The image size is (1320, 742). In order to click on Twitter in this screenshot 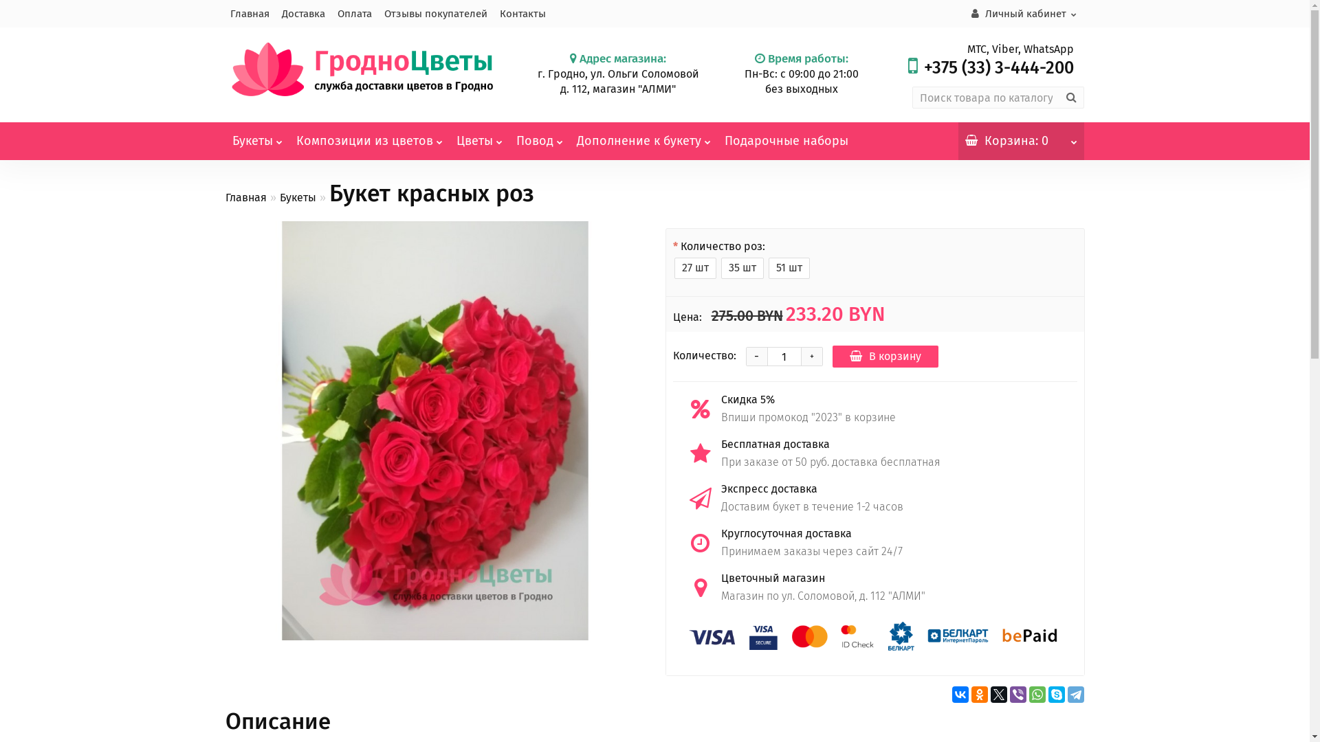, I will do `click(998, 695)`.